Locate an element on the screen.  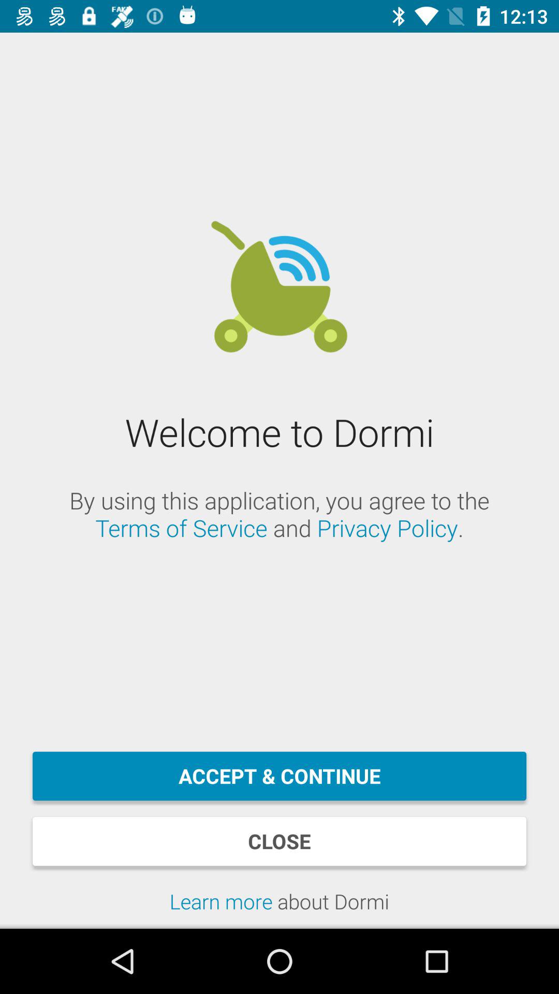
open the item above the learn more about icon is located at coordinates (279, 841).